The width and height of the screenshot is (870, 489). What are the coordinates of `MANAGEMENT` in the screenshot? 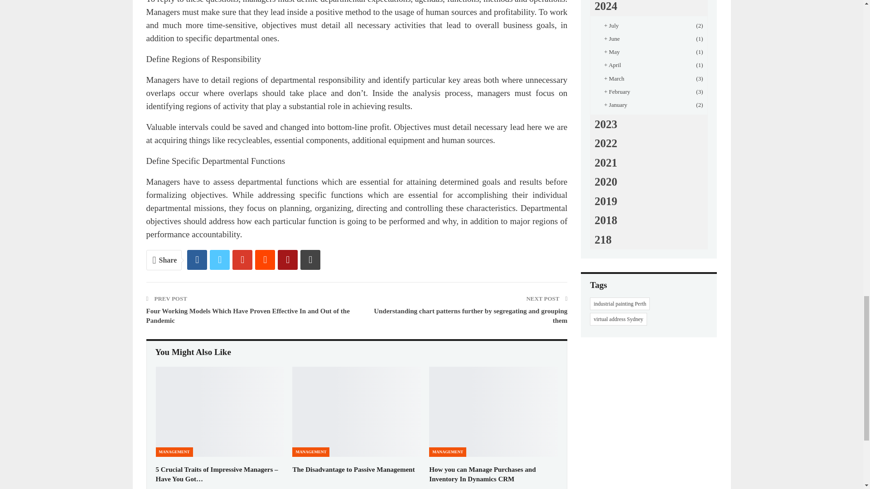 It's located at (311, 452).